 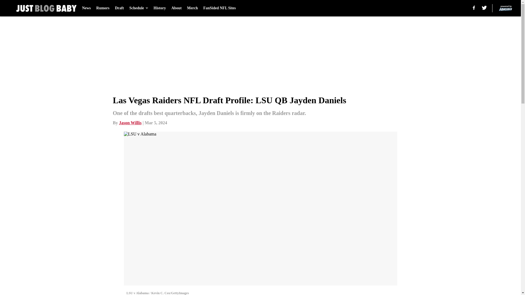 I want to click on Jason Willis, so click(x=130, y=122).